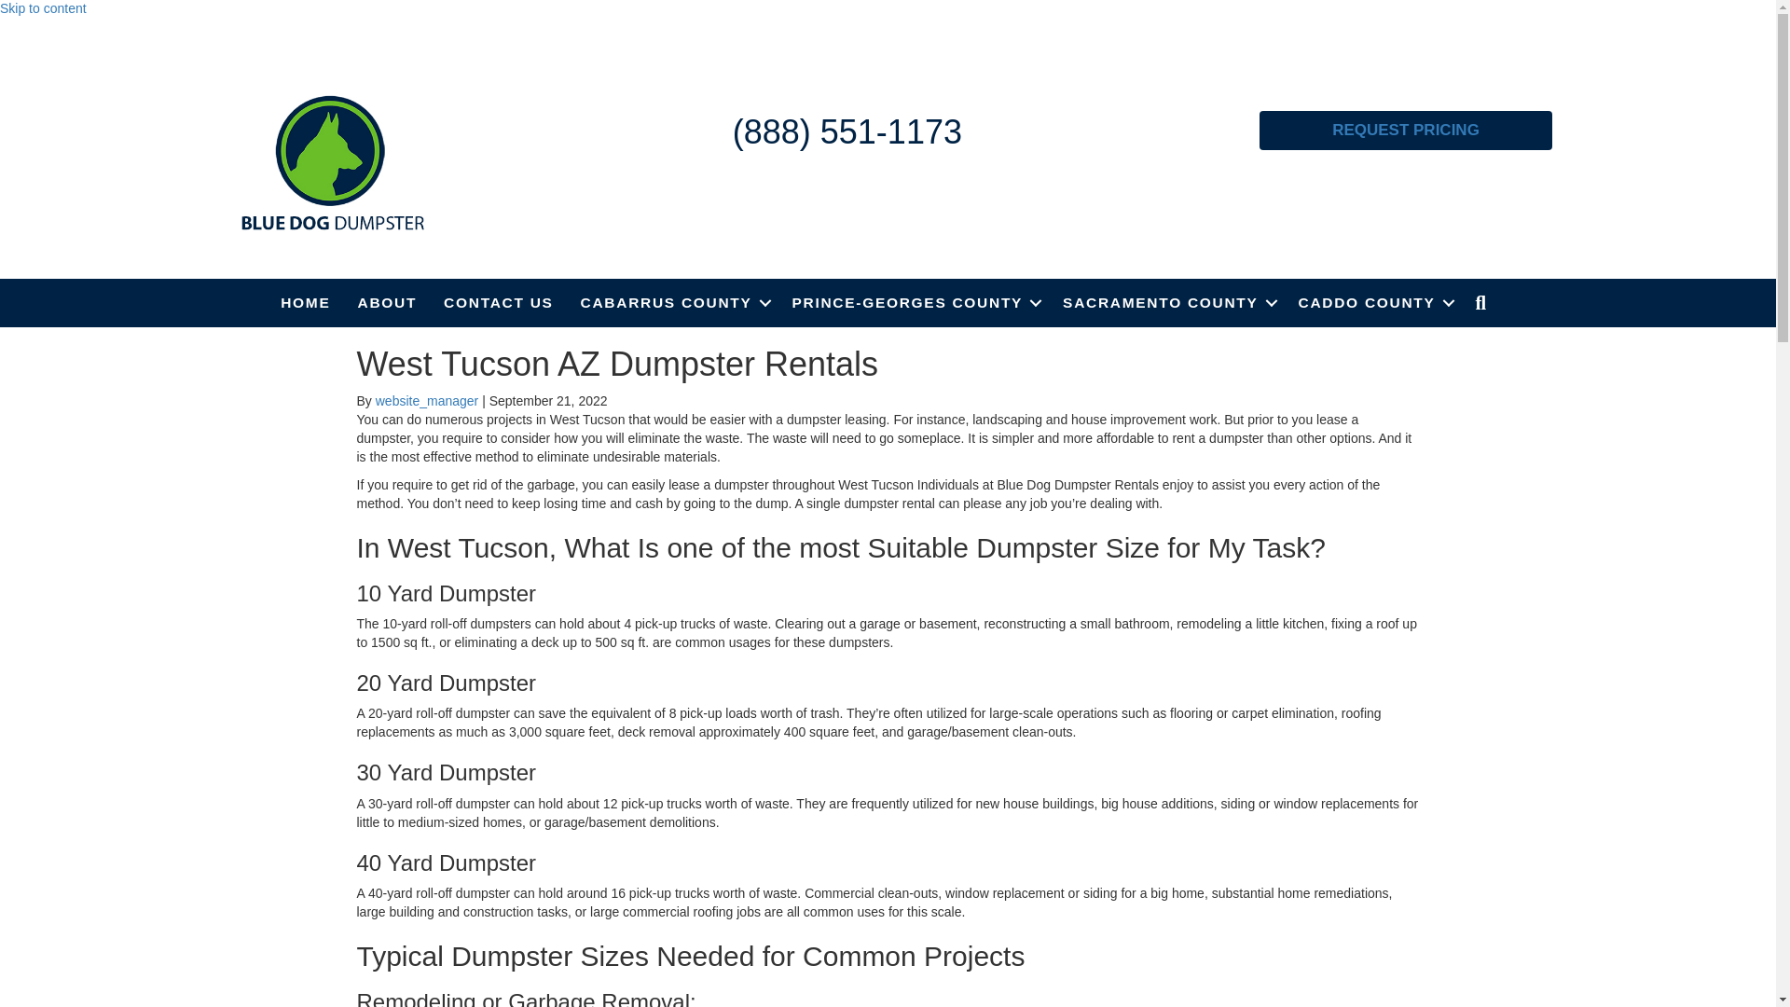 This screenshot has height=1007, width=1790. Describe the element at coordinates (914, 302) in the screenshot. I see `PRINCE-GEORGES COUNTY` at that location.